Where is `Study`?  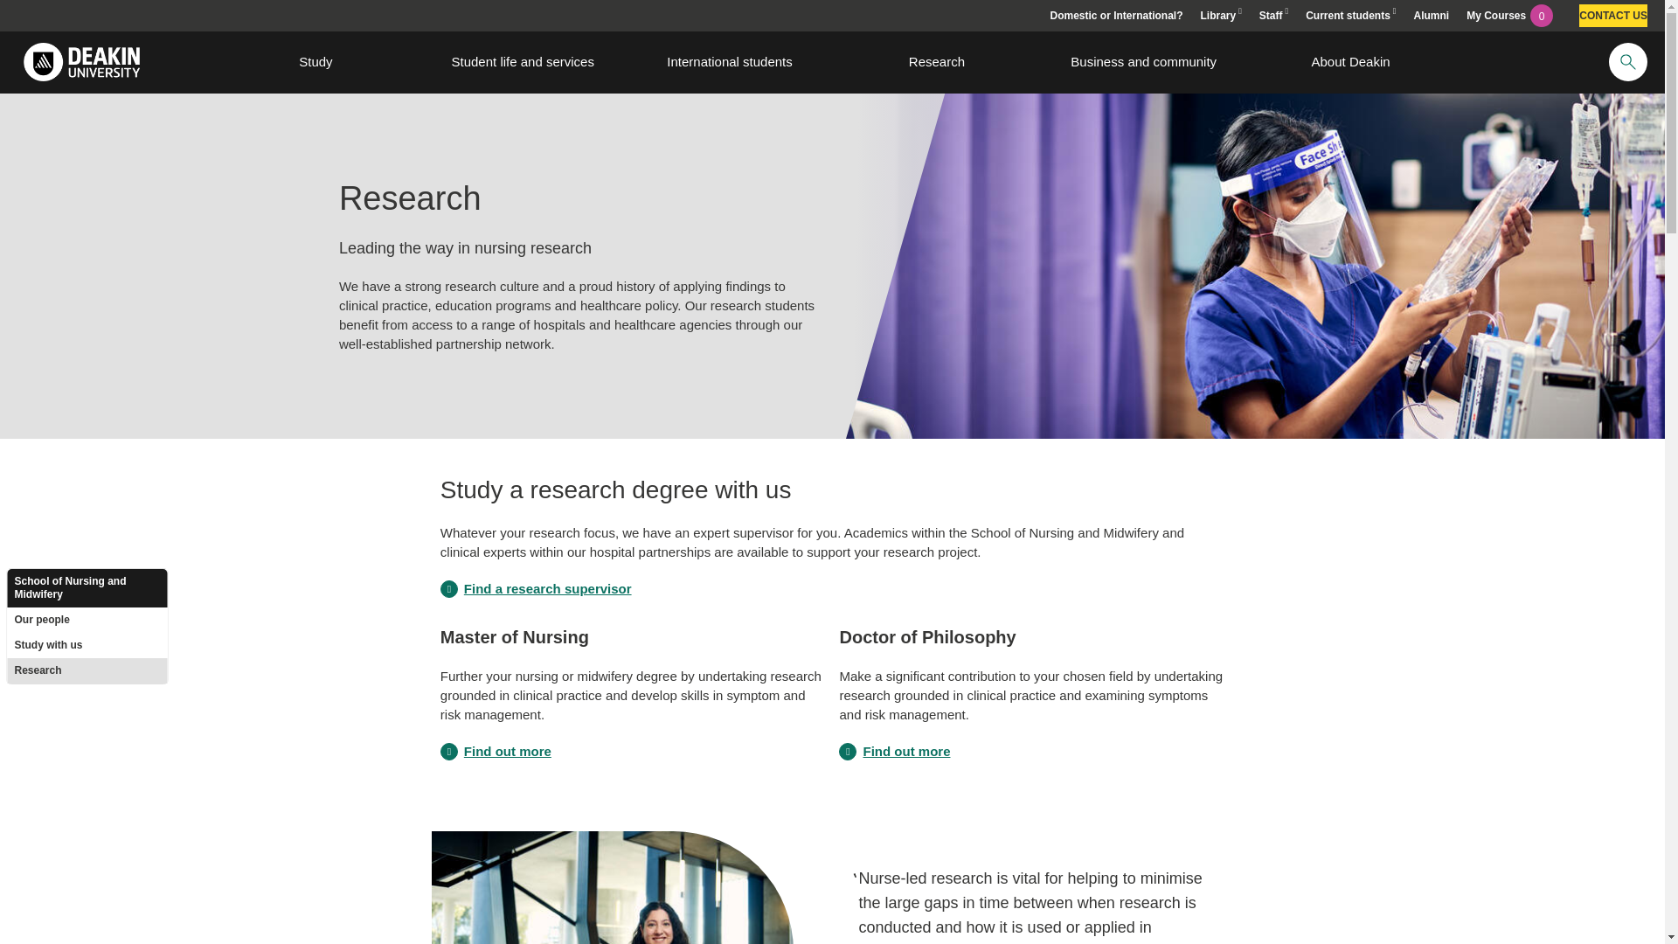
Study is located at coordinates (316, 61).